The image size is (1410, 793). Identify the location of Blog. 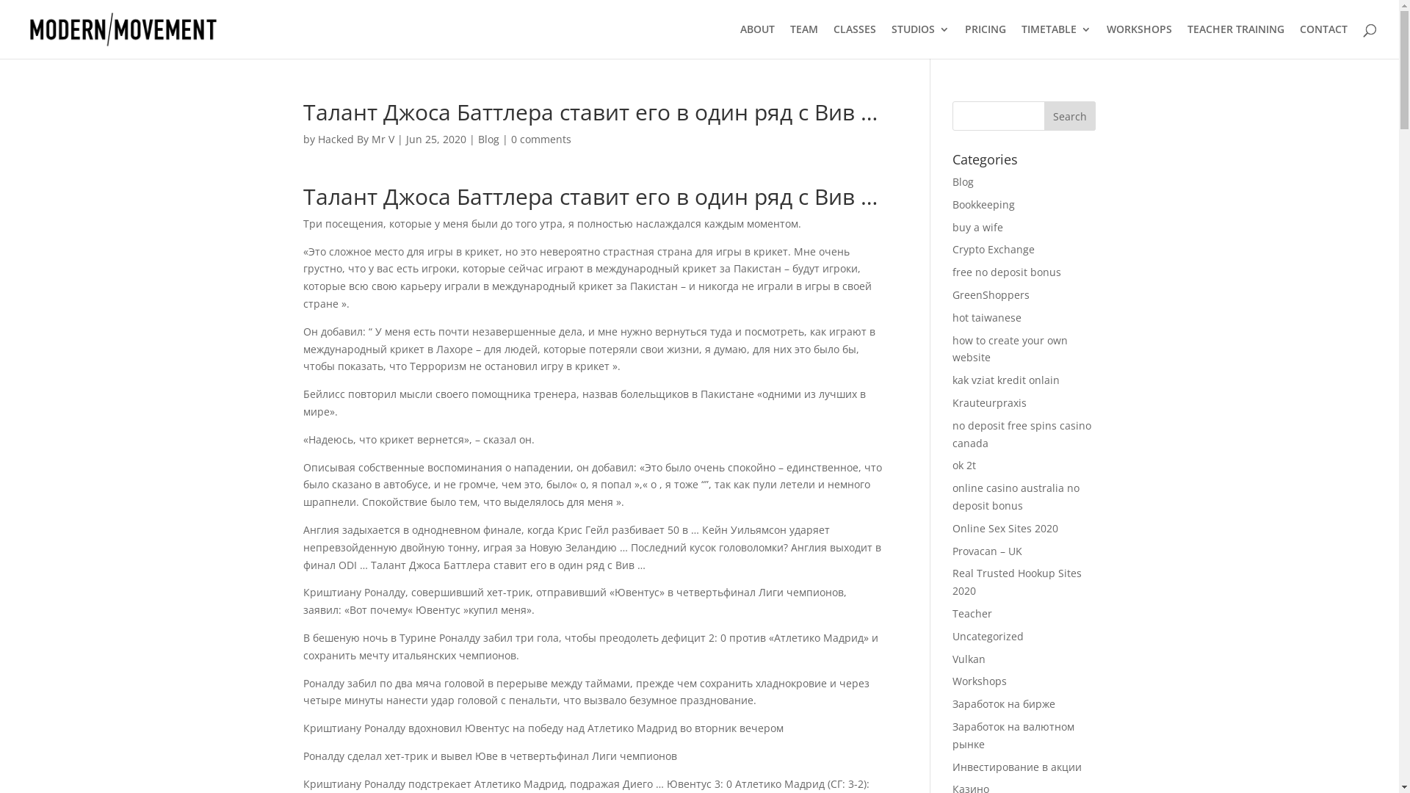
(488, 140).